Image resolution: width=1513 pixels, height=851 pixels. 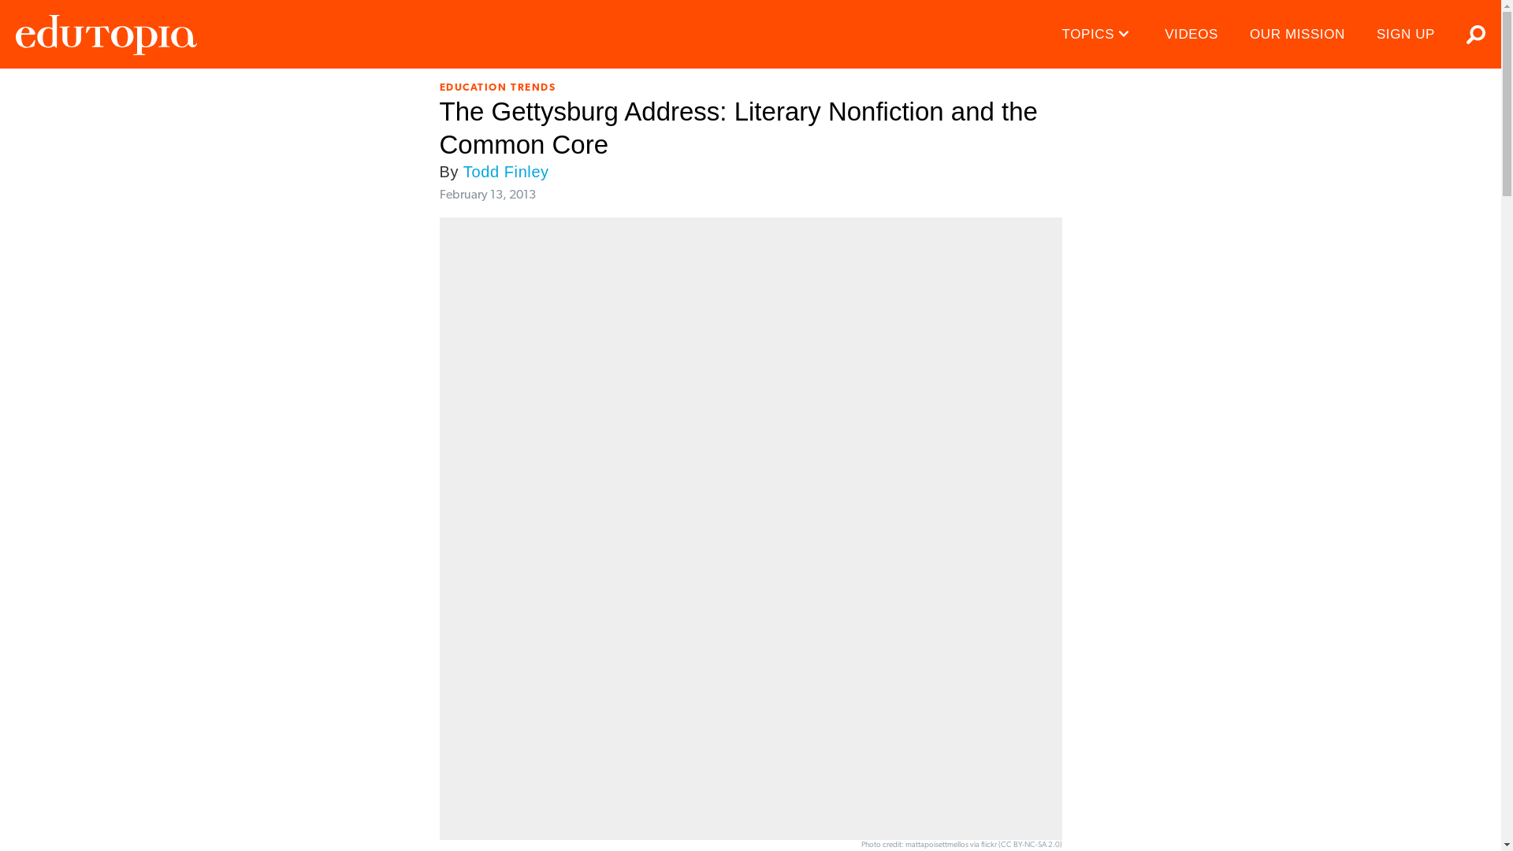 I want to click on Edutopia, so click(x=106, y=35).